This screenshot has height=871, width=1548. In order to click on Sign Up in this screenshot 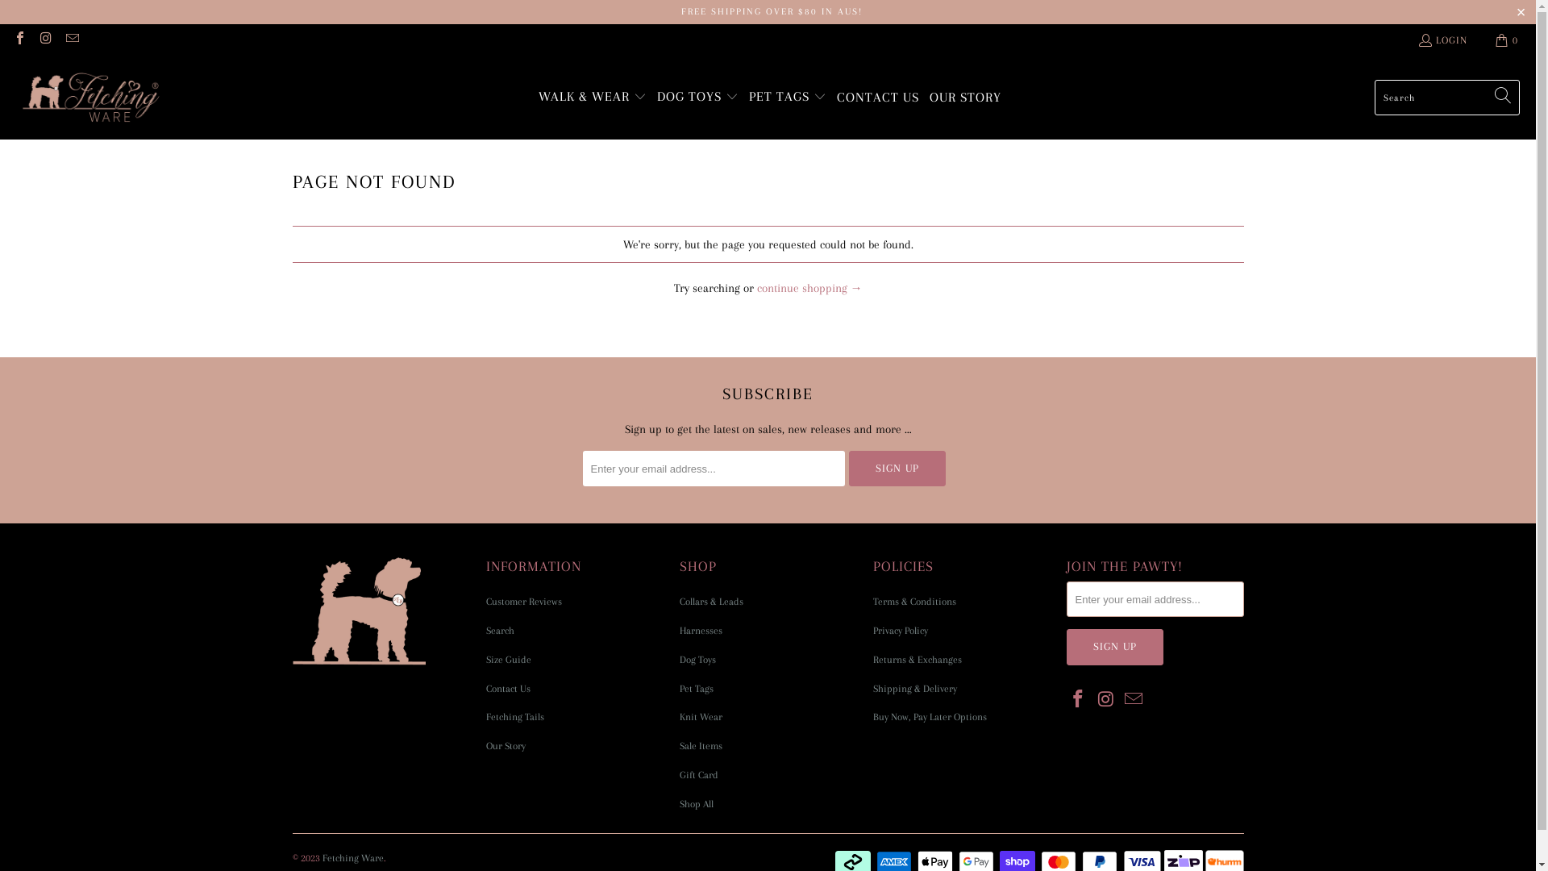, I will do `click(1114, 647)`.